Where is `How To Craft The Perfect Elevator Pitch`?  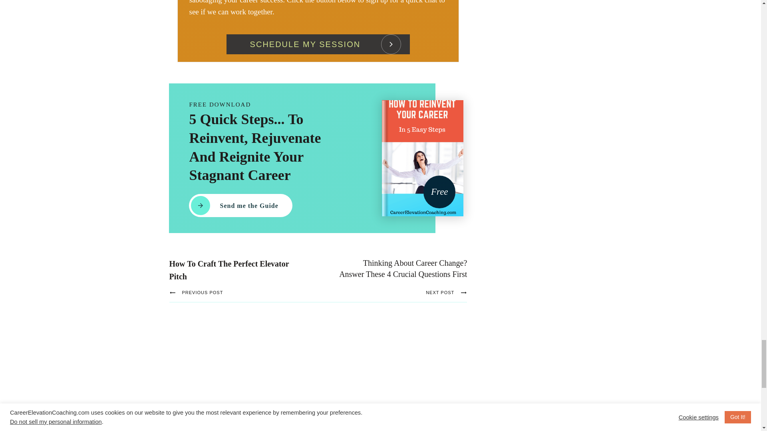
How To Craft The Perfect Elevator Pitch is located at coordinates (229, 270).